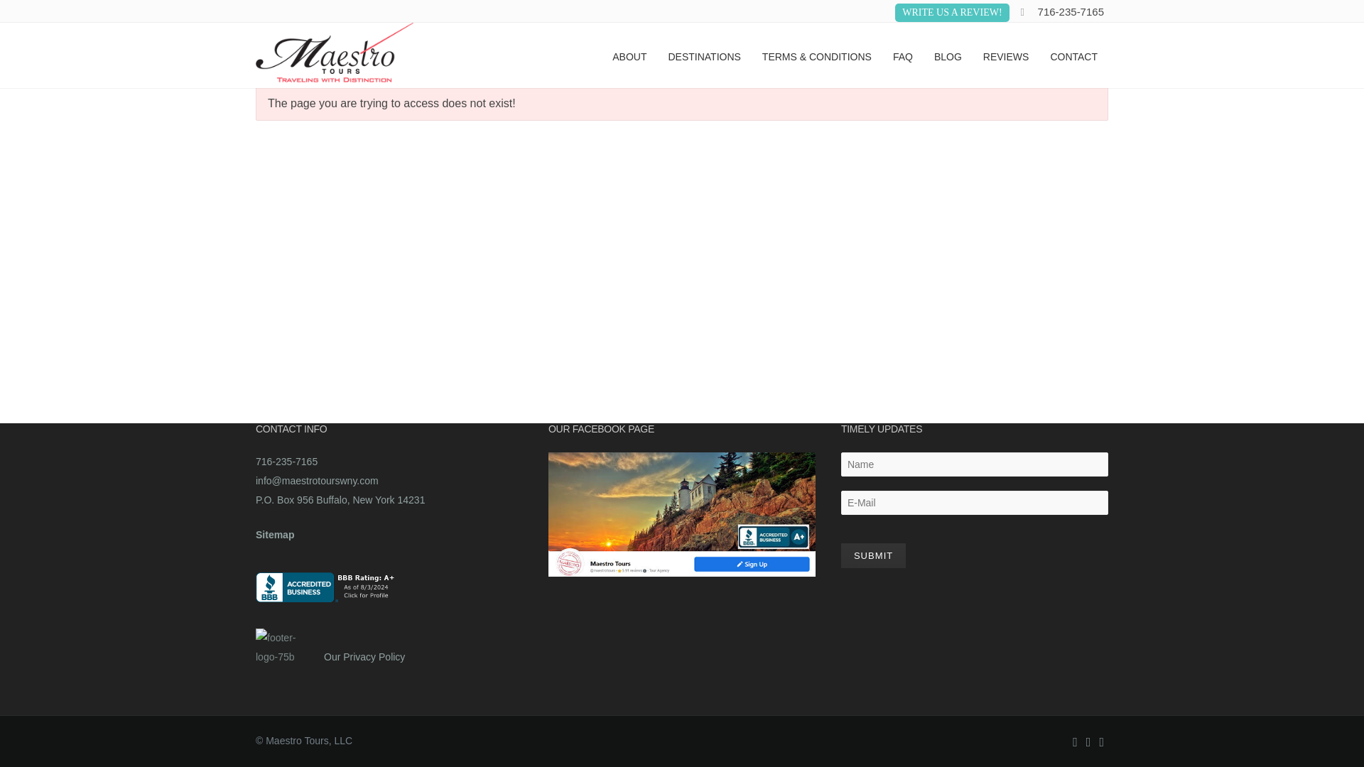 The image size is (1364, 767). What do you see at coordinates (952, 13) in the screenshot?
I see `WRITE US A REVIEW!` at bounding box center [952, 13].